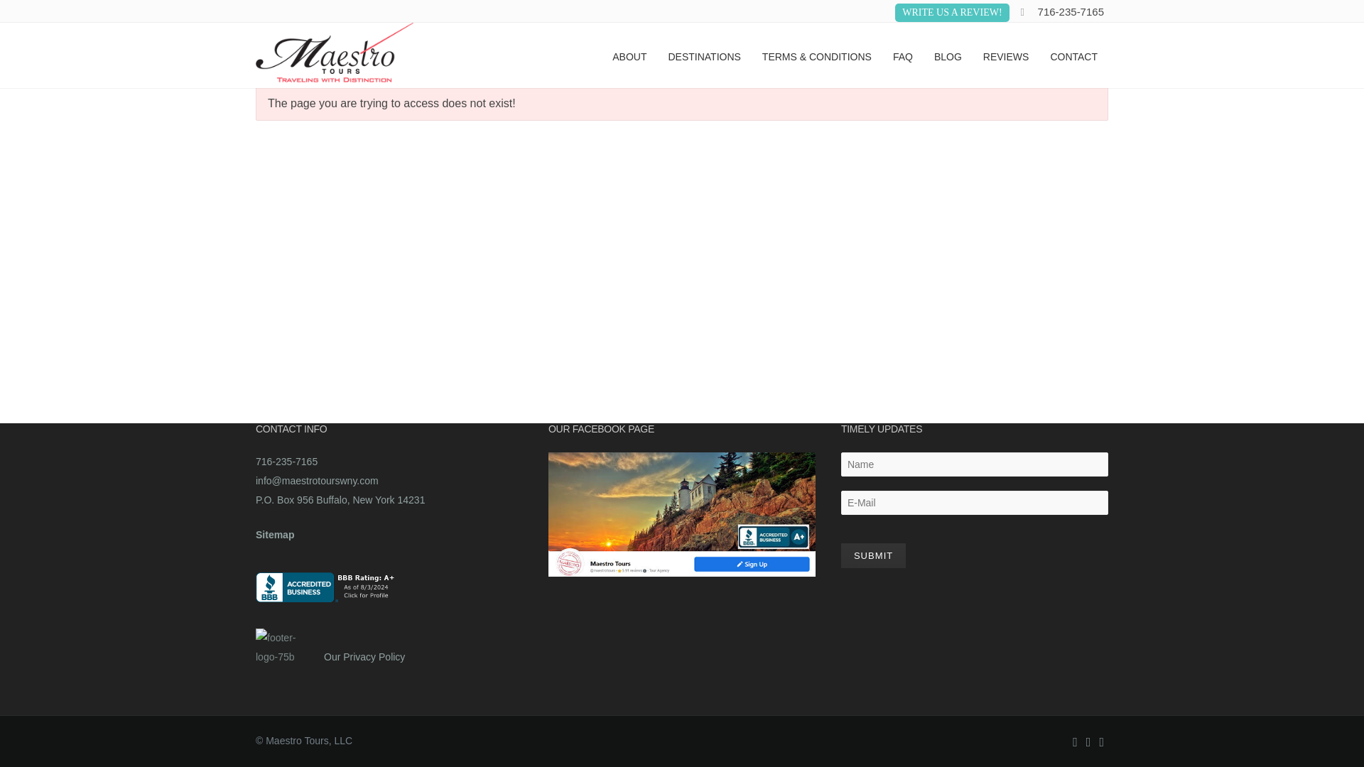 The image size is (1364, 767). What do you see at coordinates (952, 13) in the screenshot?
I see `WRITE US A REVIEW!` at bounding box center [952, 13].